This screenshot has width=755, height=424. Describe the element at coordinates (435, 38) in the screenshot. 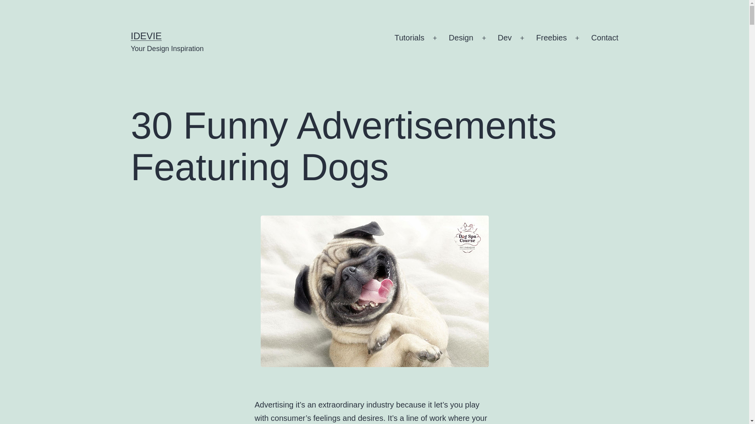

I see `Open menu` at that location.